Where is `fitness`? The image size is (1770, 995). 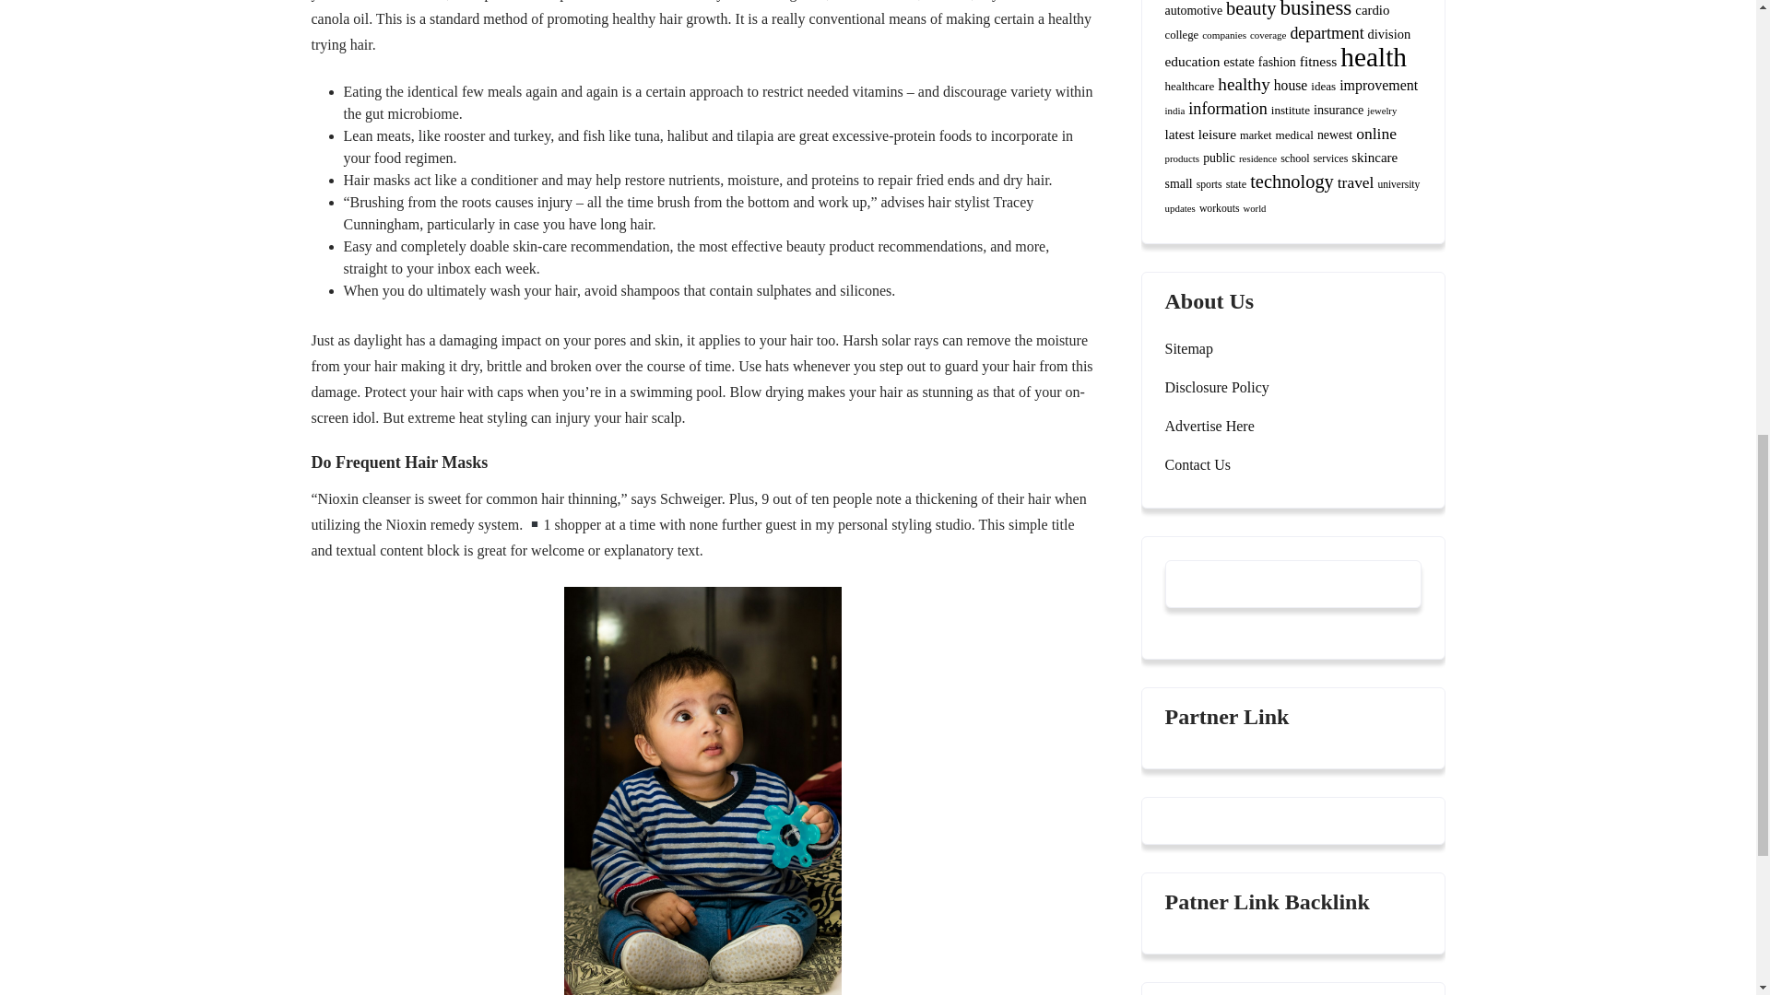 fitness is located at coordinates (1318, 61).